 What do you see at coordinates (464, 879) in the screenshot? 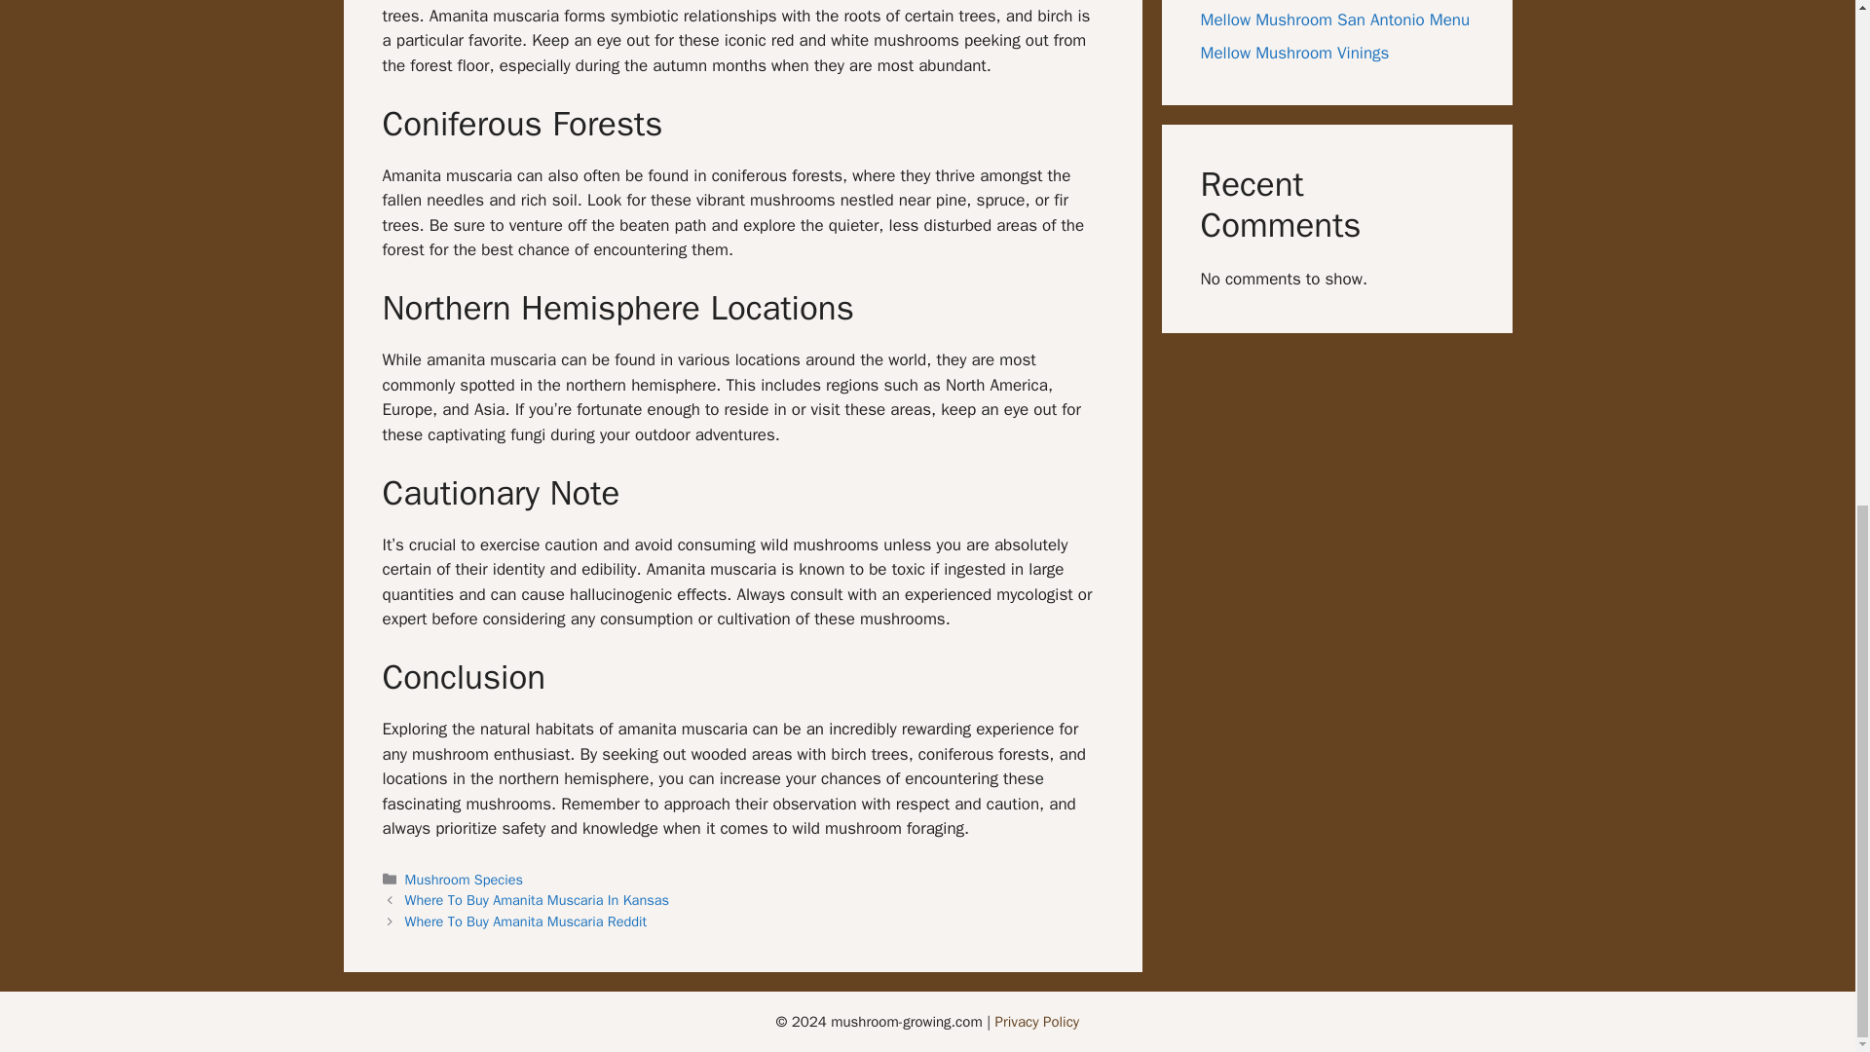
I see `Mushroom Species` at bounding box center [464, 879].